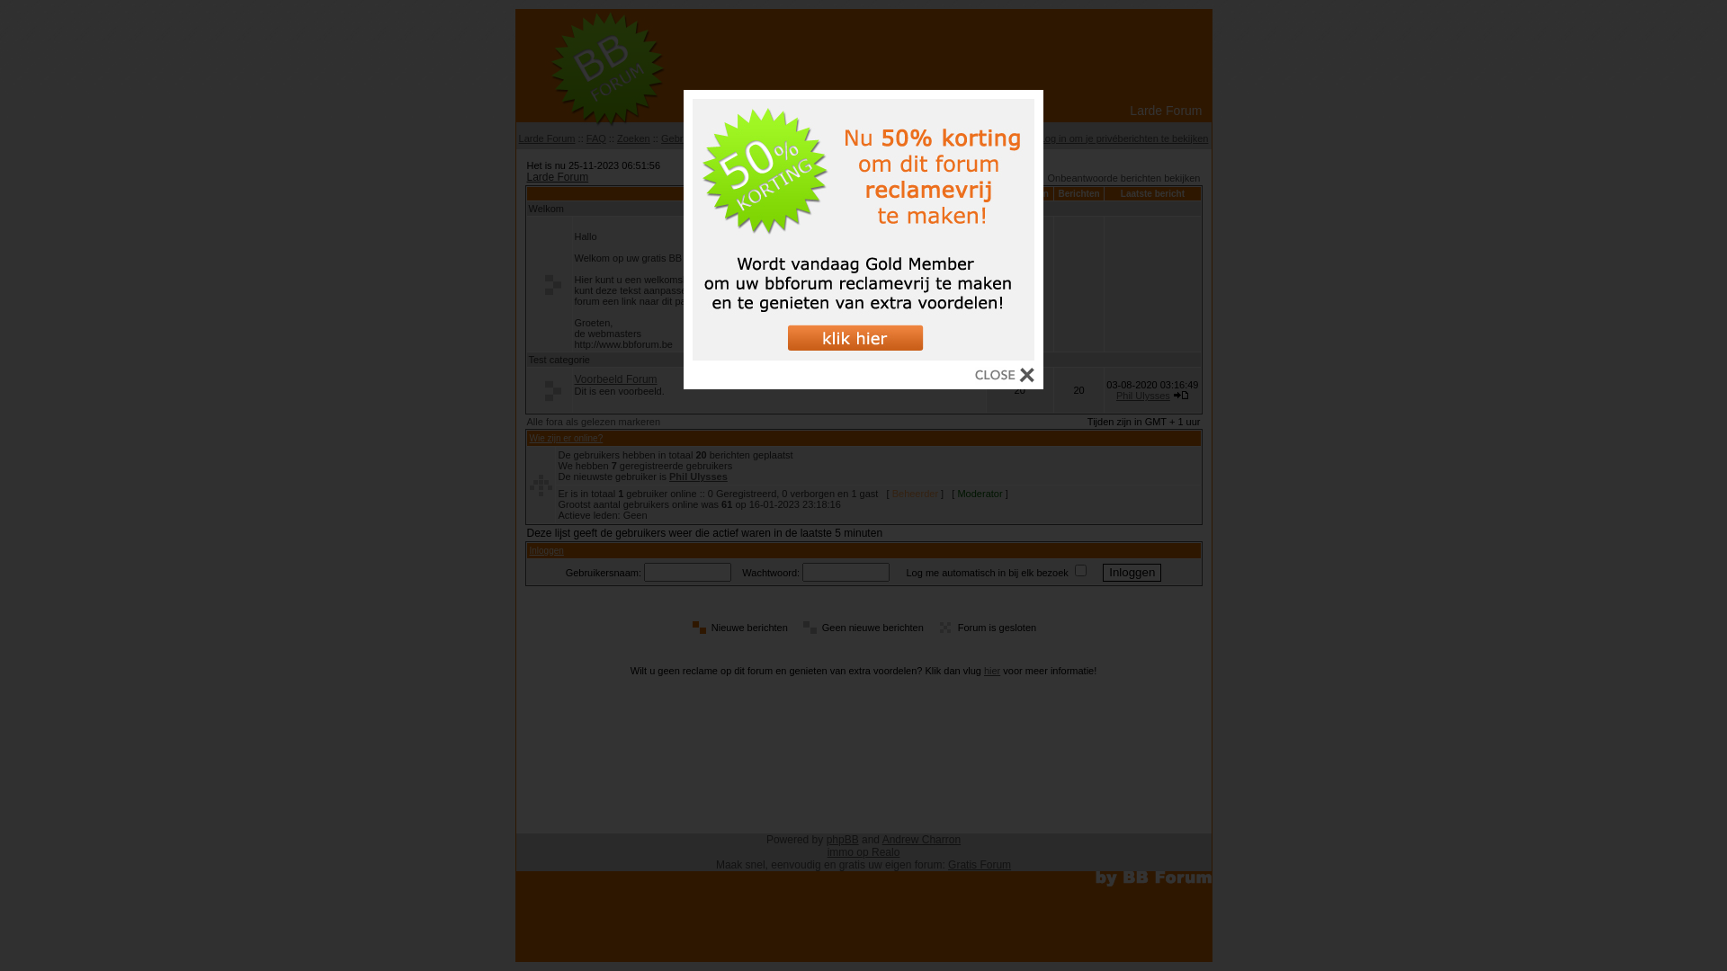  Describe the element at coordinates (863, 852) in the screenshot. I see `immo op Realo` at that location.